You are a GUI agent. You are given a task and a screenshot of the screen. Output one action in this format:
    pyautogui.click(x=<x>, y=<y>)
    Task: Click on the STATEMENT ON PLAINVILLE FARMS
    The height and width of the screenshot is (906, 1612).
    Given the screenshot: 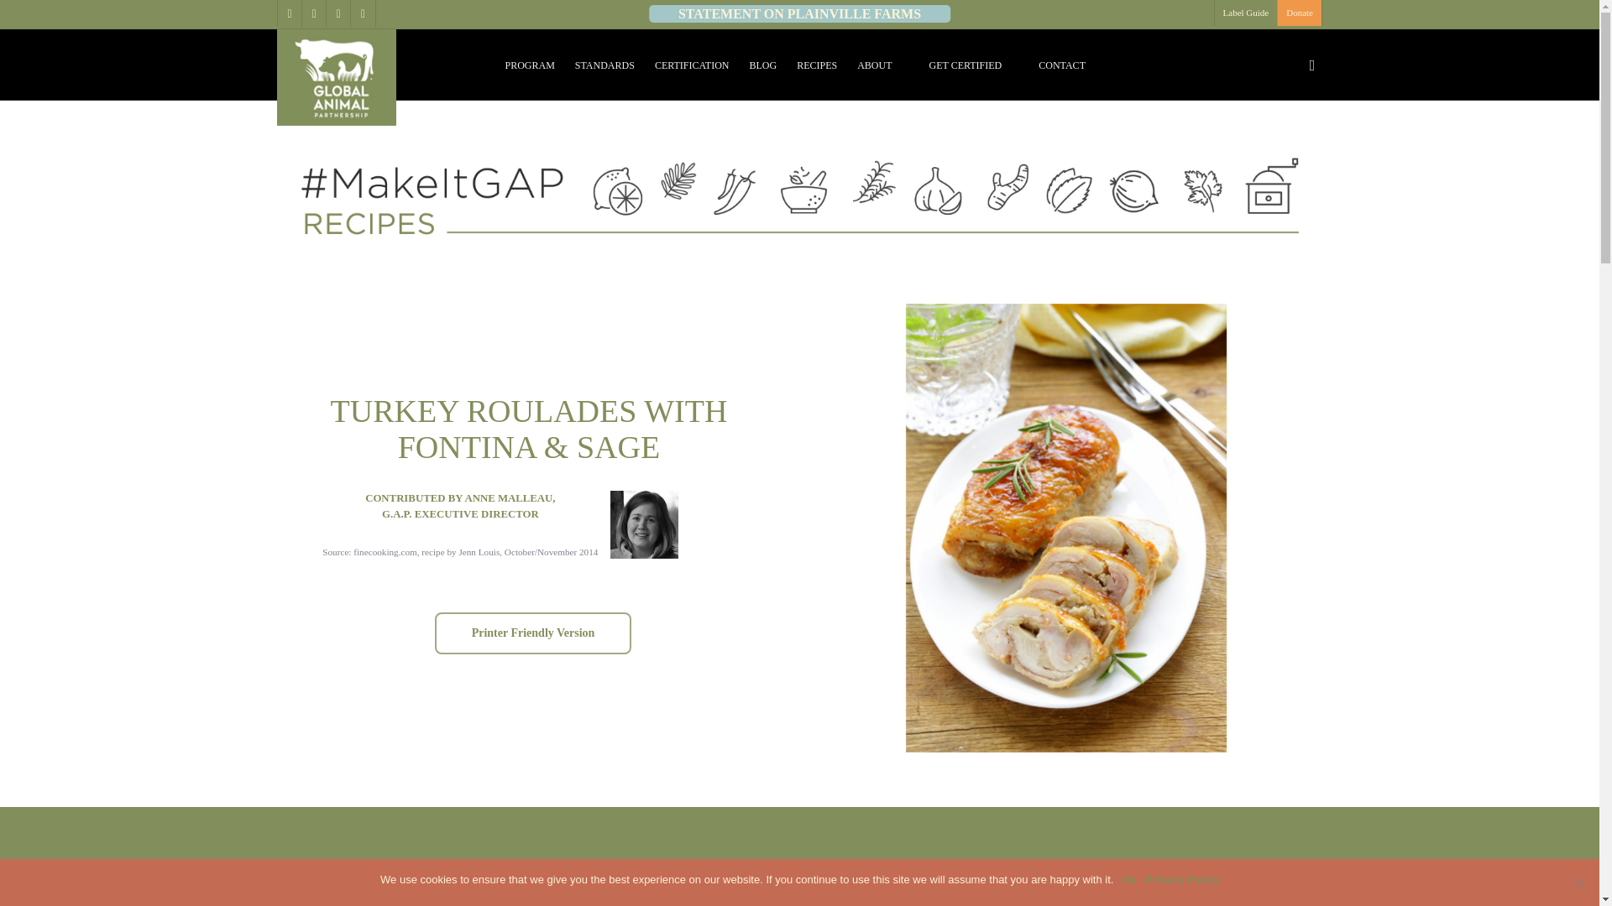 What is the action you would take?
    pyautogui.click(x=799, y=13)
    